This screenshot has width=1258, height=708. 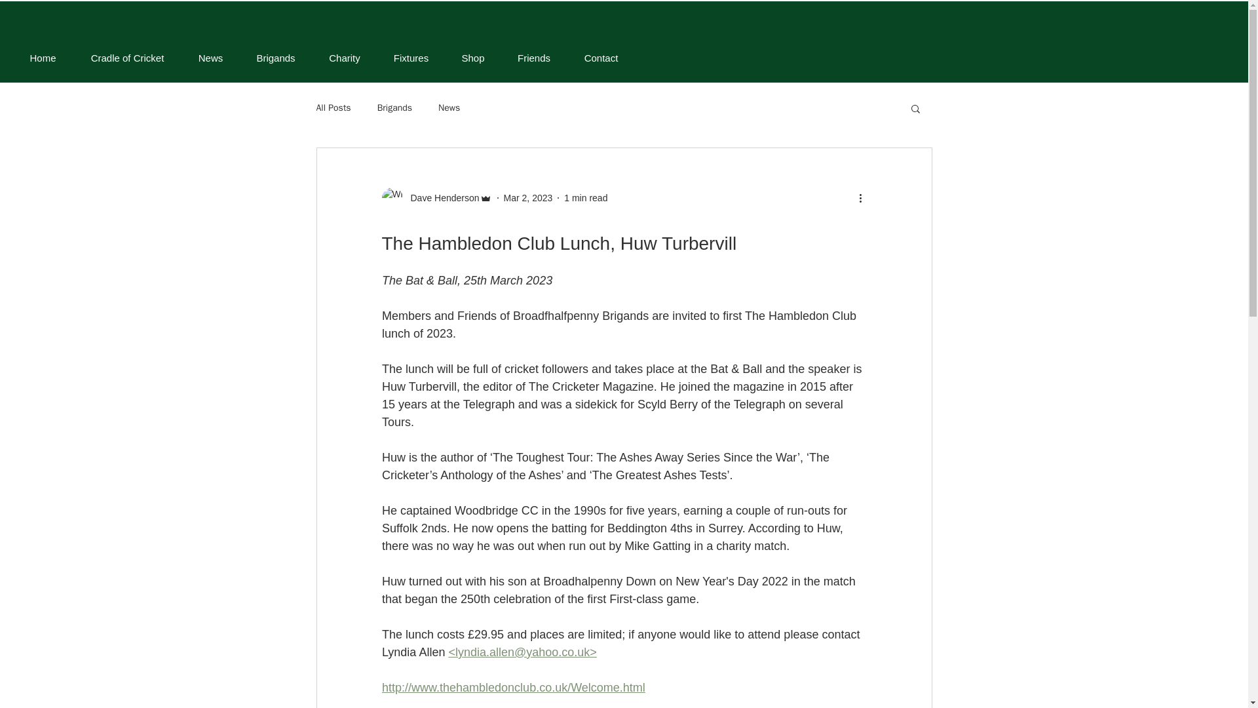 I want to click on Friends, so click(x=533, y=58).